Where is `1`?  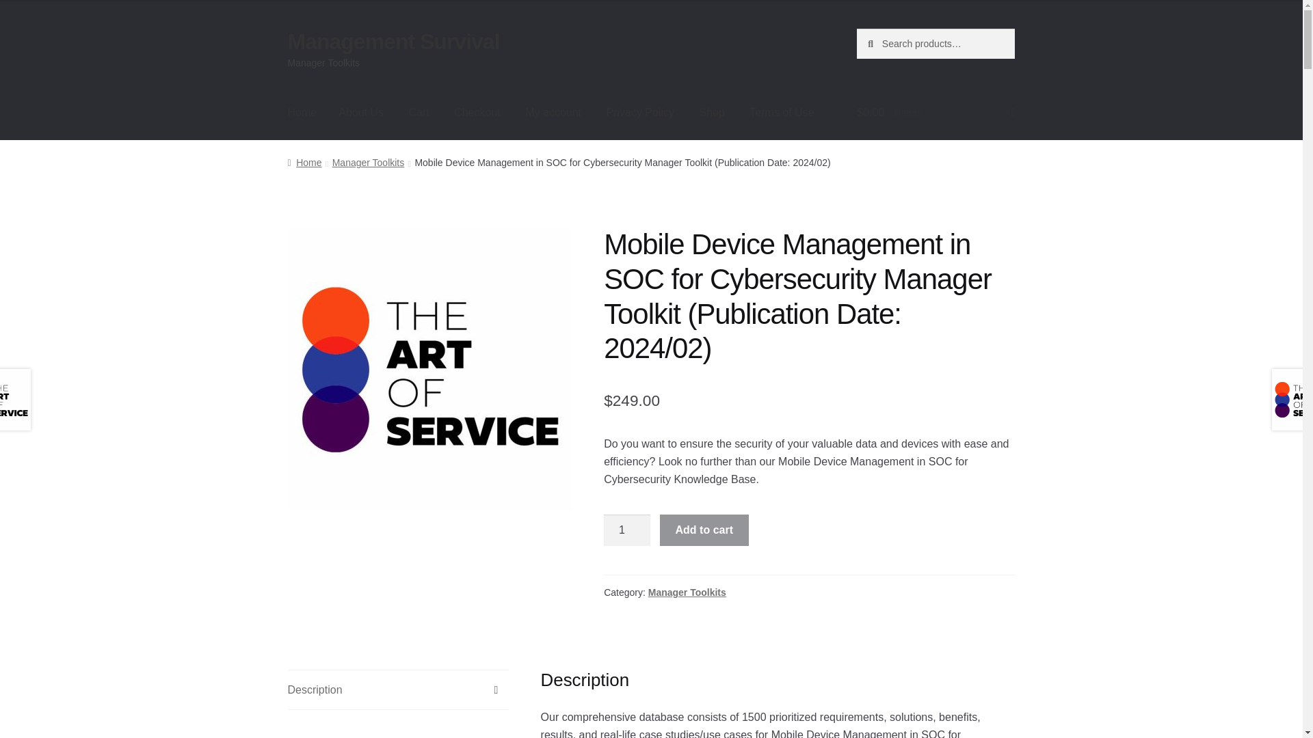
1 is located at coordinates (626, 530).